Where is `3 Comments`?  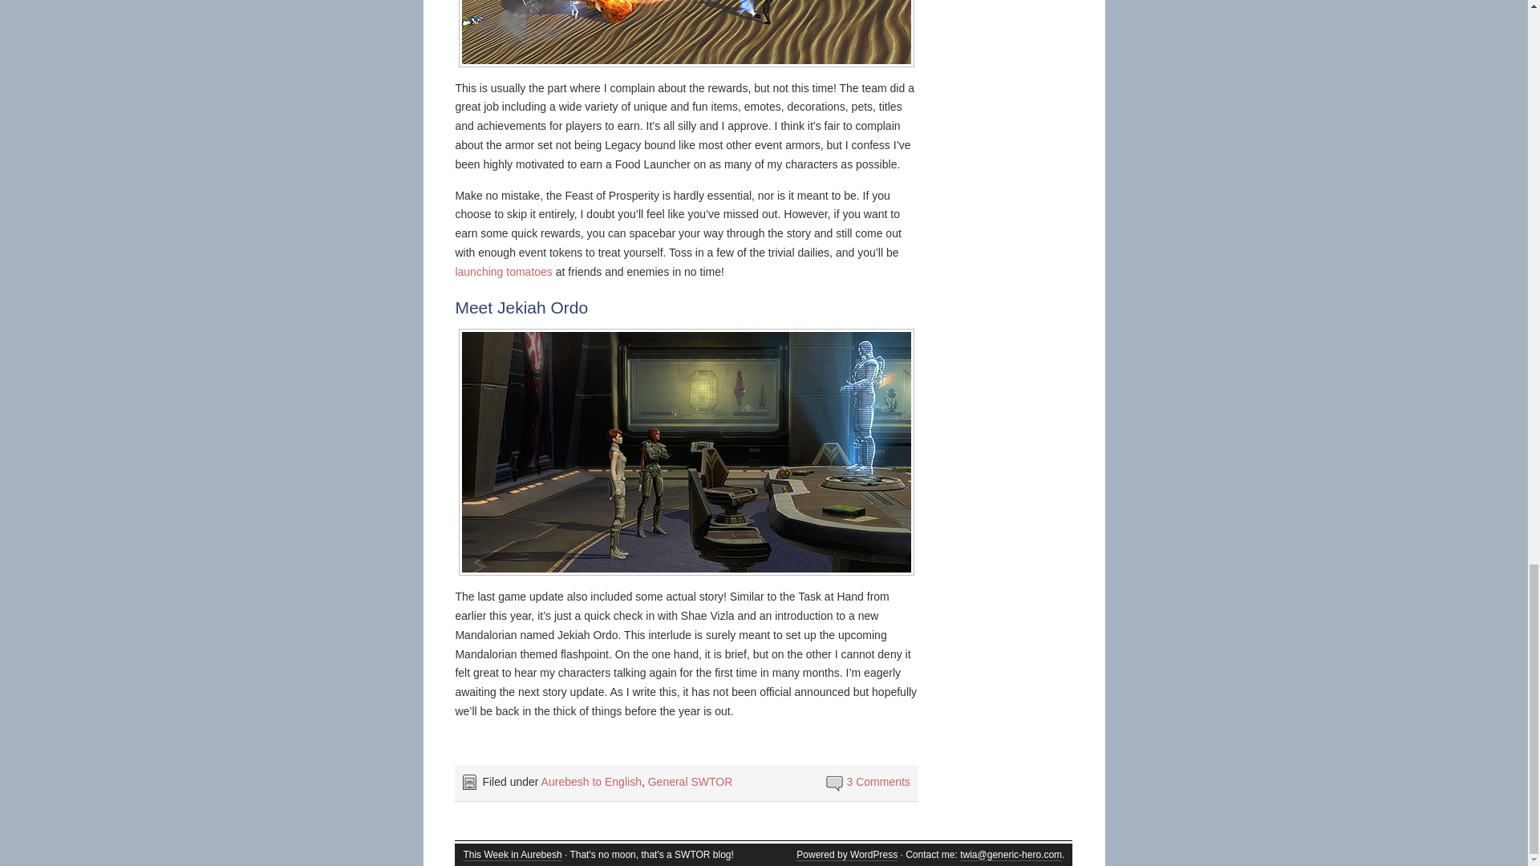 3 Comments is located at coordinates (878, 781).